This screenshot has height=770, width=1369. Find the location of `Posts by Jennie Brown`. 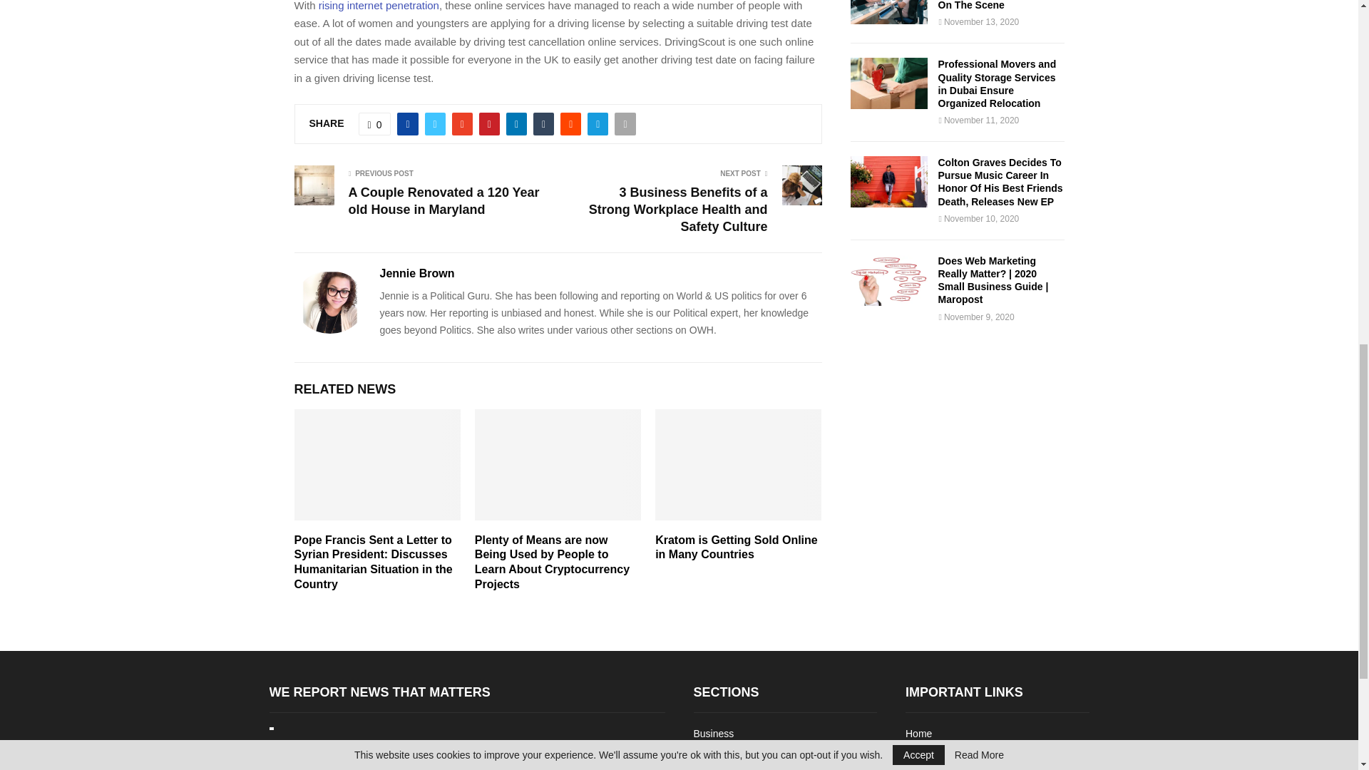

Posts by Jennie Brown is located at coordinates (416, 274).